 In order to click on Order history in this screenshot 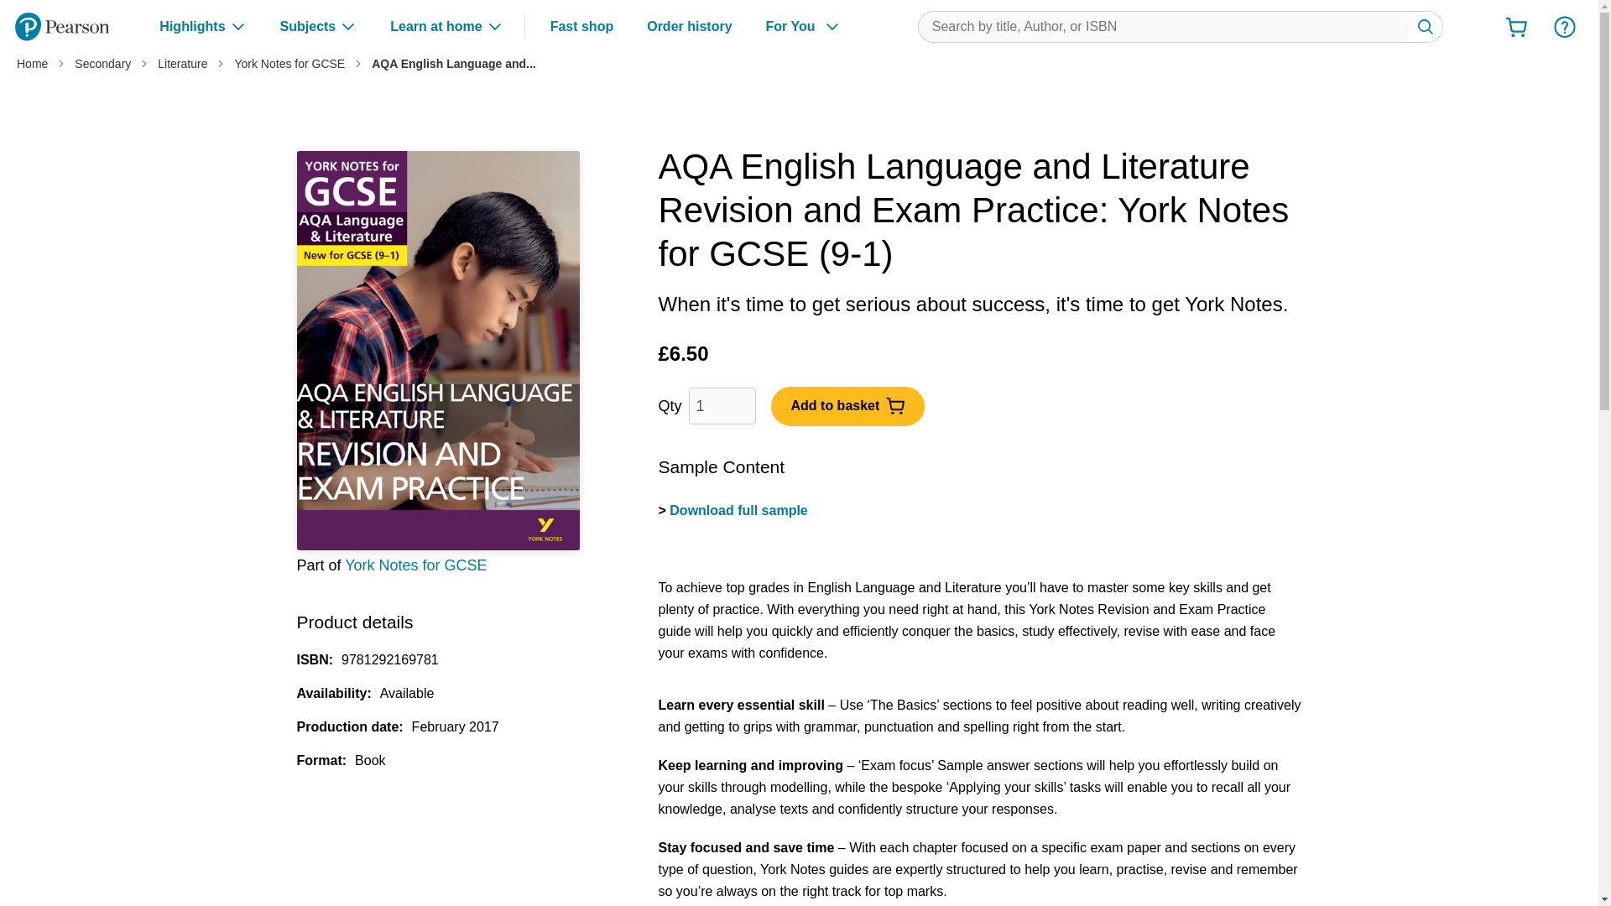, I will do `click(689, 27)`.